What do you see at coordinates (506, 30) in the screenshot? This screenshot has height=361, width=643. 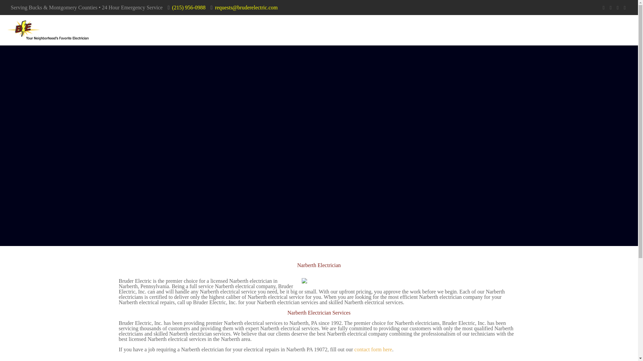 I see `RESIDENTIAL` at bounding box center [506, 30].